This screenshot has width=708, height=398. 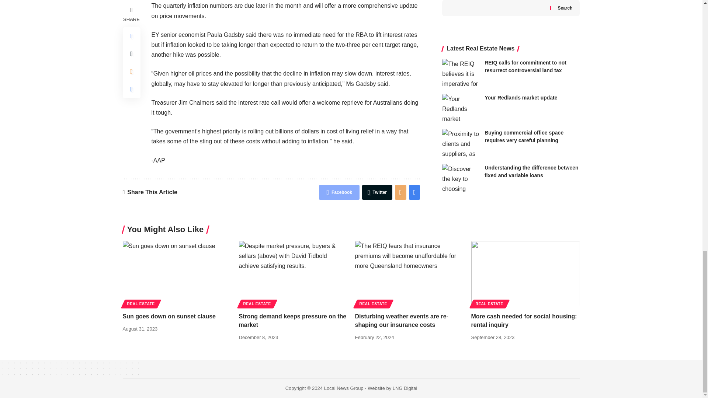 What do you see at coordinates (525, 273) in the screenshot?
I see `More cash needed for social housing: rental inquiry` at bounding box center [525, 273].